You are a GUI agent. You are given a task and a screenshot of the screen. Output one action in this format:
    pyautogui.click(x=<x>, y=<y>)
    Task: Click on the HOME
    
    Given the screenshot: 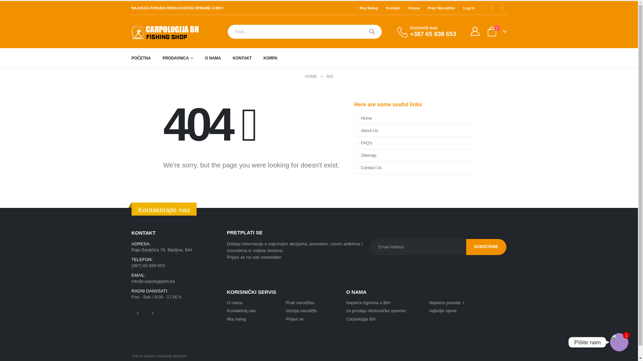 What is the action you would take?
    pyautogui.click(x=311, y=77)
    